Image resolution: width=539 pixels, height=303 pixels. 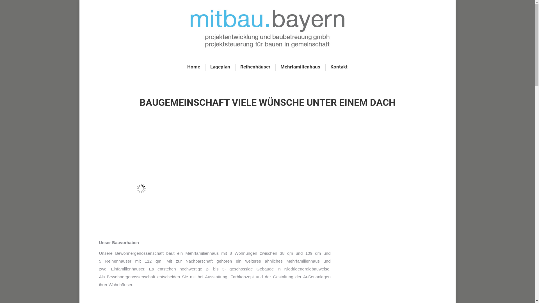 What do you see at coordinates (26, 5) in the screenshot?
I see `Kommentar abschicken` at bounding box center [26, 5].